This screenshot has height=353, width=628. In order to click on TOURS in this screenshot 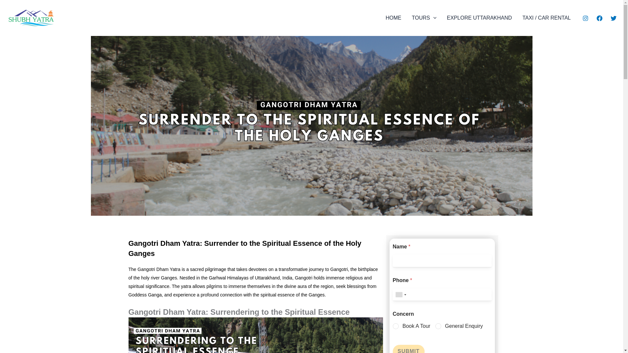, I will do `click(424, 18)`.